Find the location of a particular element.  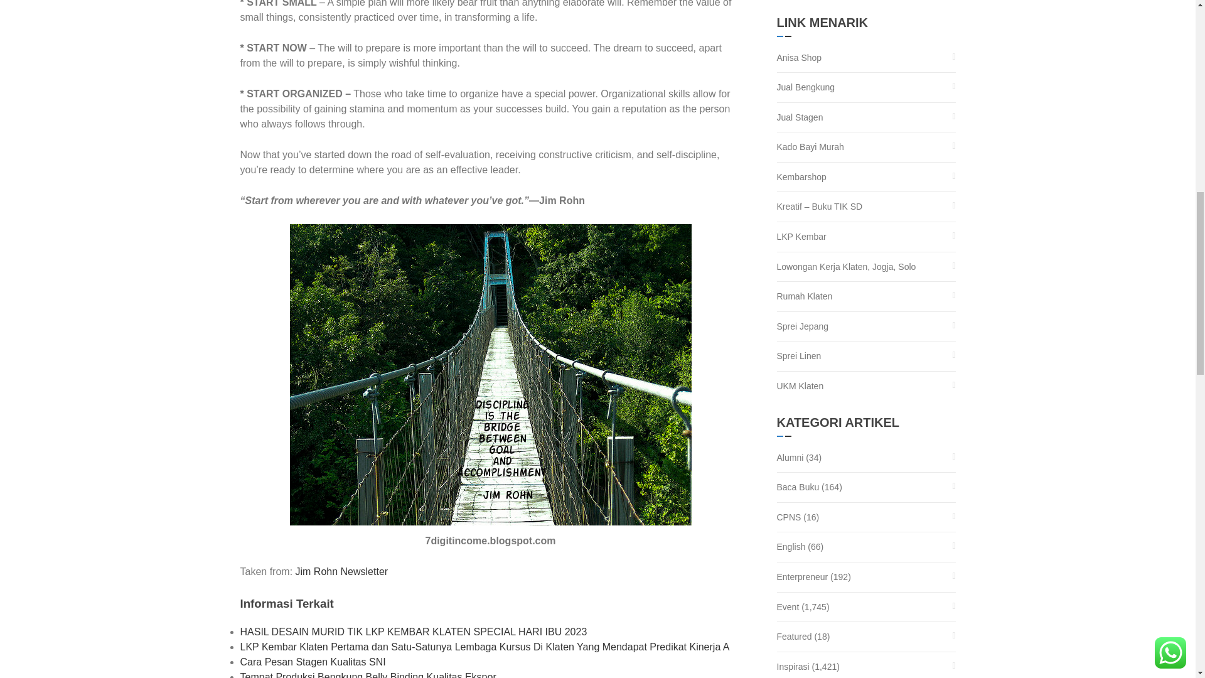

Jual Kado Bayi Murah is located at coordinates (811, 147).